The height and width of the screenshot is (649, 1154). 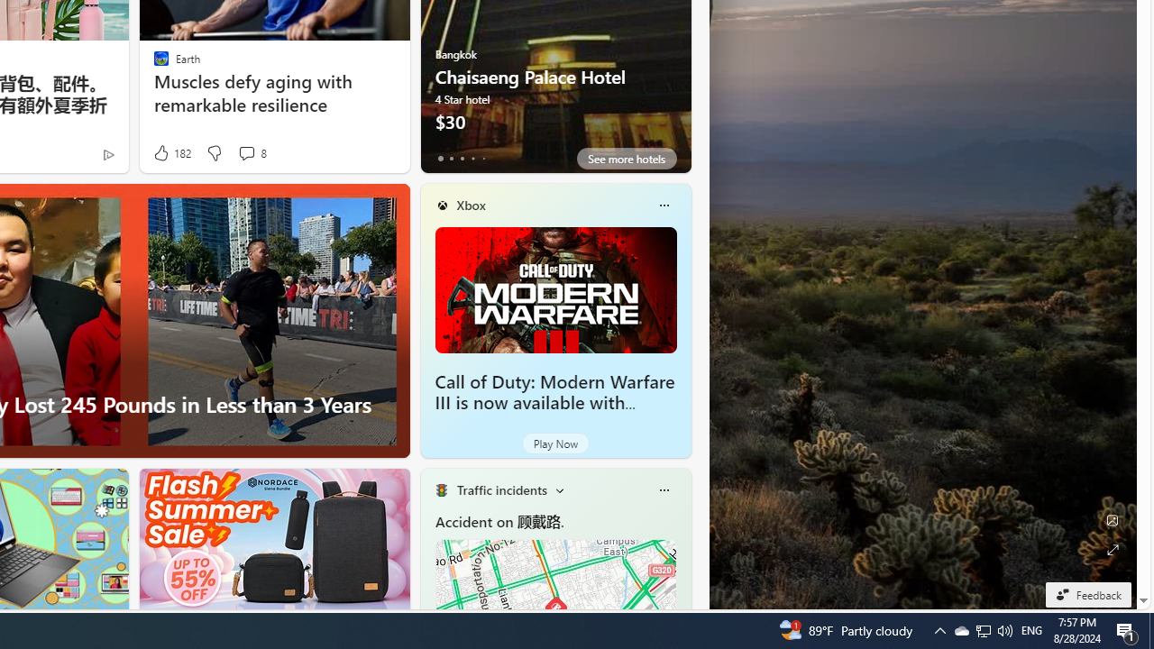 I want to click on See more hotels, so click(x=626, y=159).